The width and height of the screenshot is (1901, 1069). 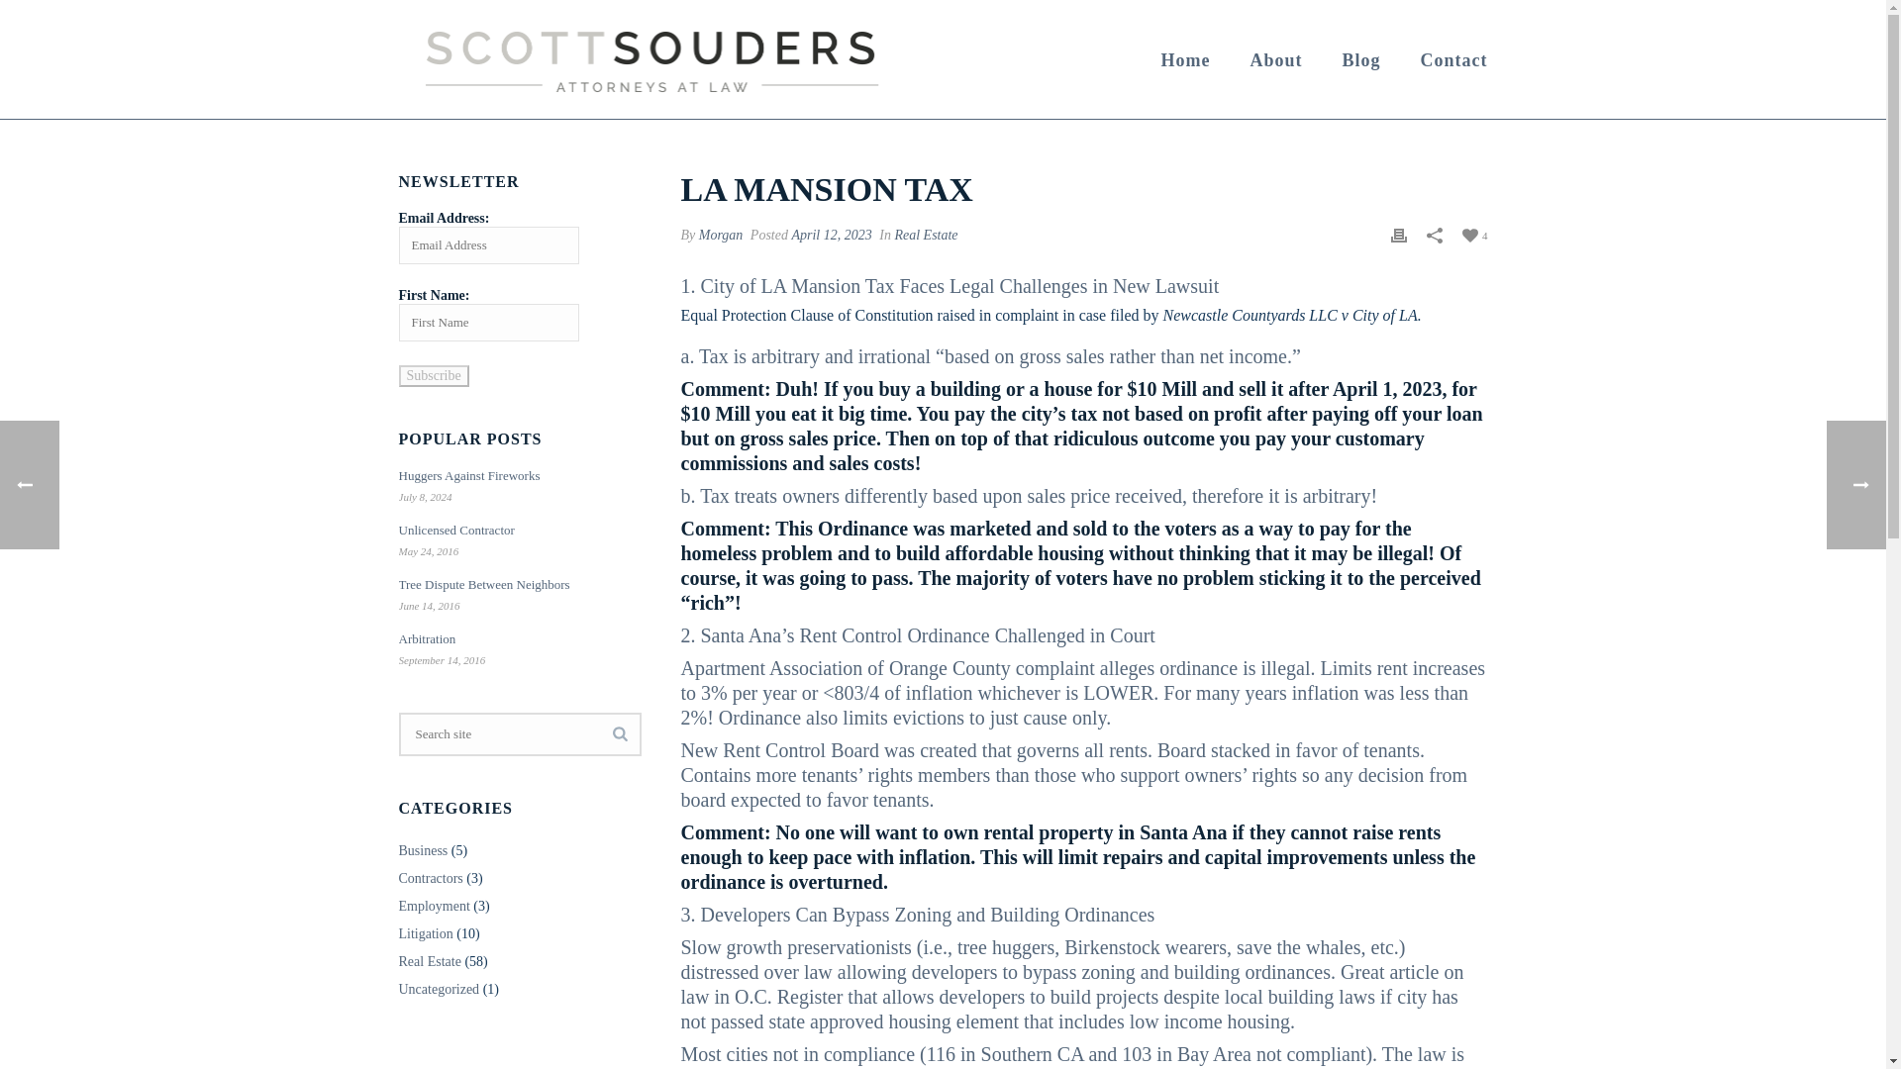 I want to click on Blog, so click(x=1360, y=59).